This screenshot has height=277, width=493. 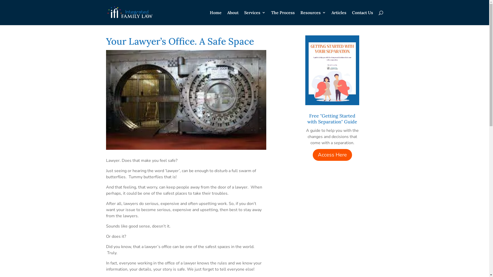 I want to click on Free "Getting Started with Separation" Guide, so click(x=332, y=119).